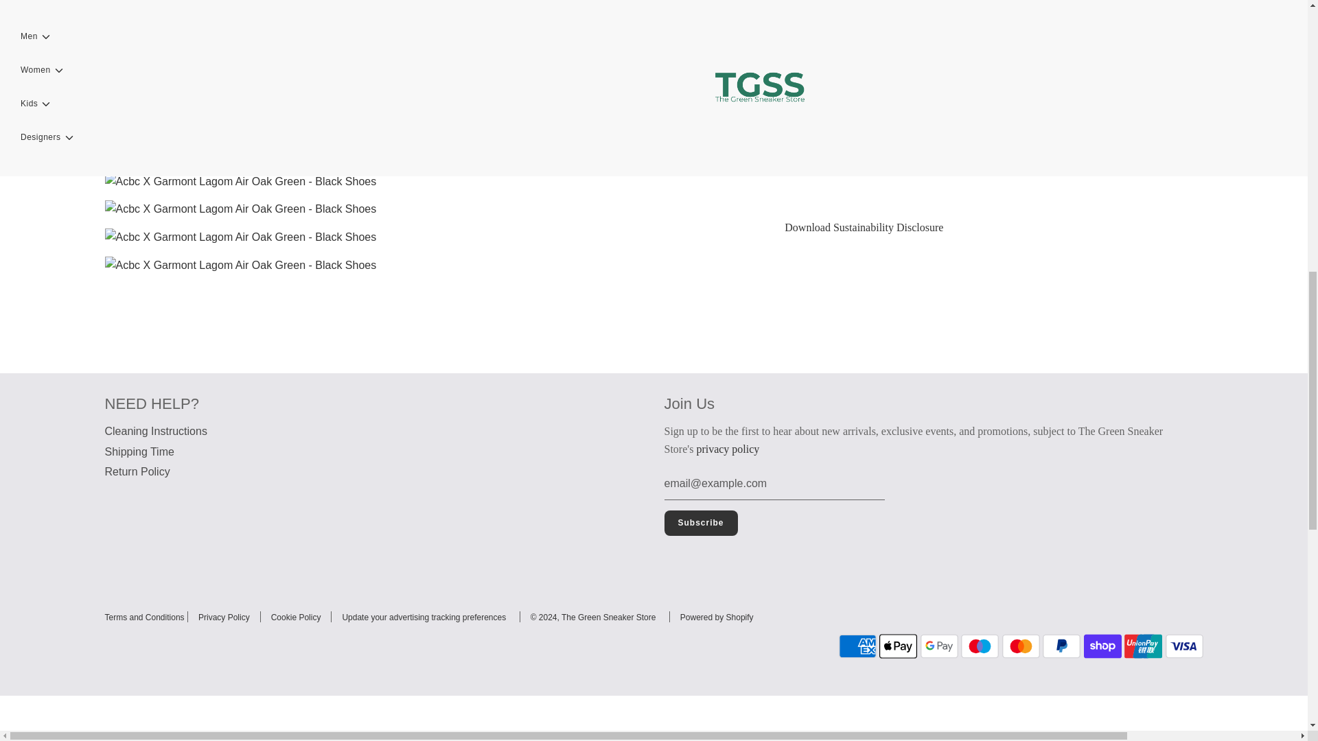 This screenshot has width=1318, height=741. What do you see at coordinates (297, 617) in the screenshot?
I see `Cookie Policy ` at bounding box center [297, 617].